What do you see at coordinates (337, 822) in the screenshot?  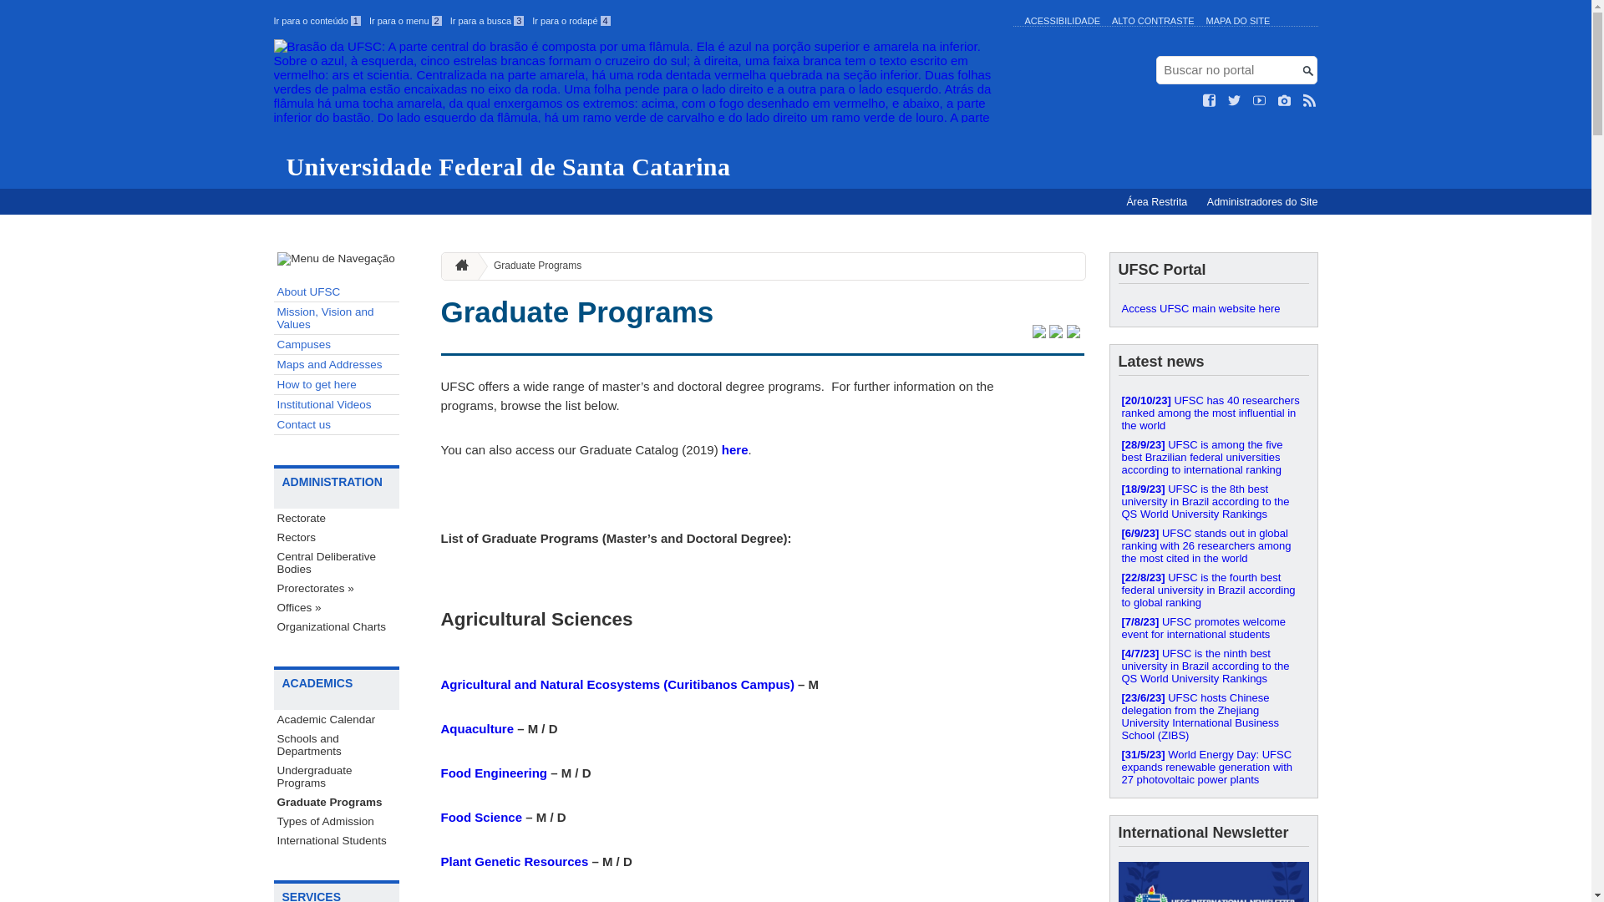 I see `Types of Admission` at bounding box center [337, 822].